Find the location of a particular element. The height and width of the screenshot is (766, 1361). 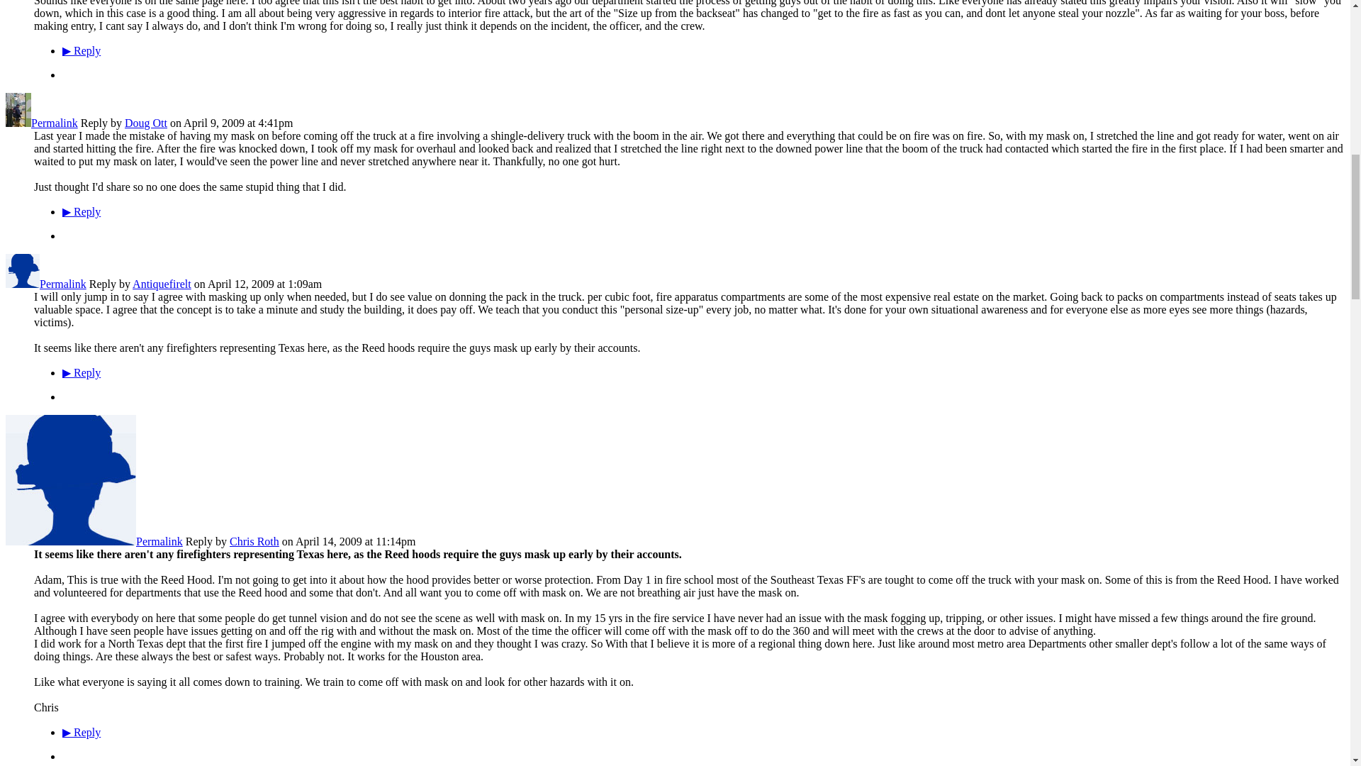

Permalink to this Reply is located at coordinates (159, 541).